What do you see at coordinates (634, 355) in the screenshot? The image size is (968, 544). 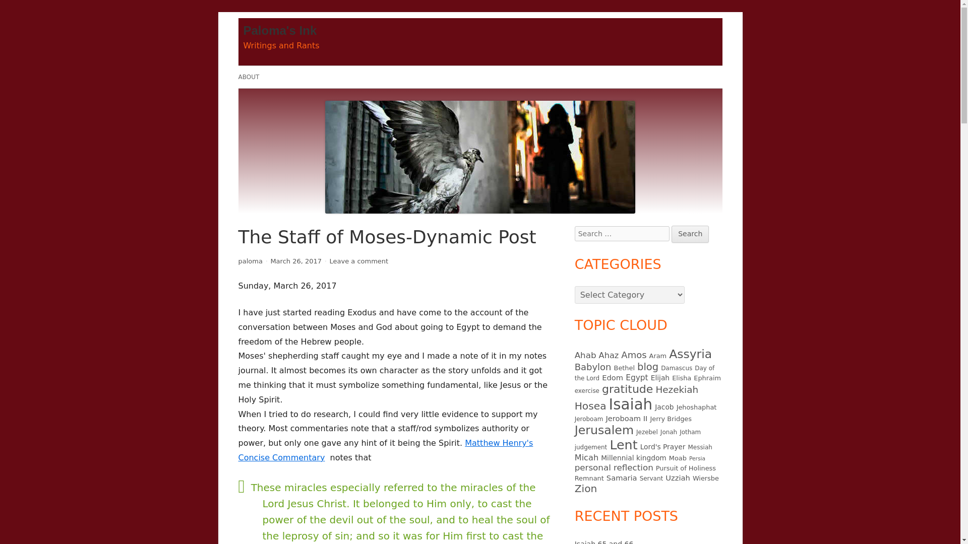 I see `Amos` at bounding box center [634, 355].